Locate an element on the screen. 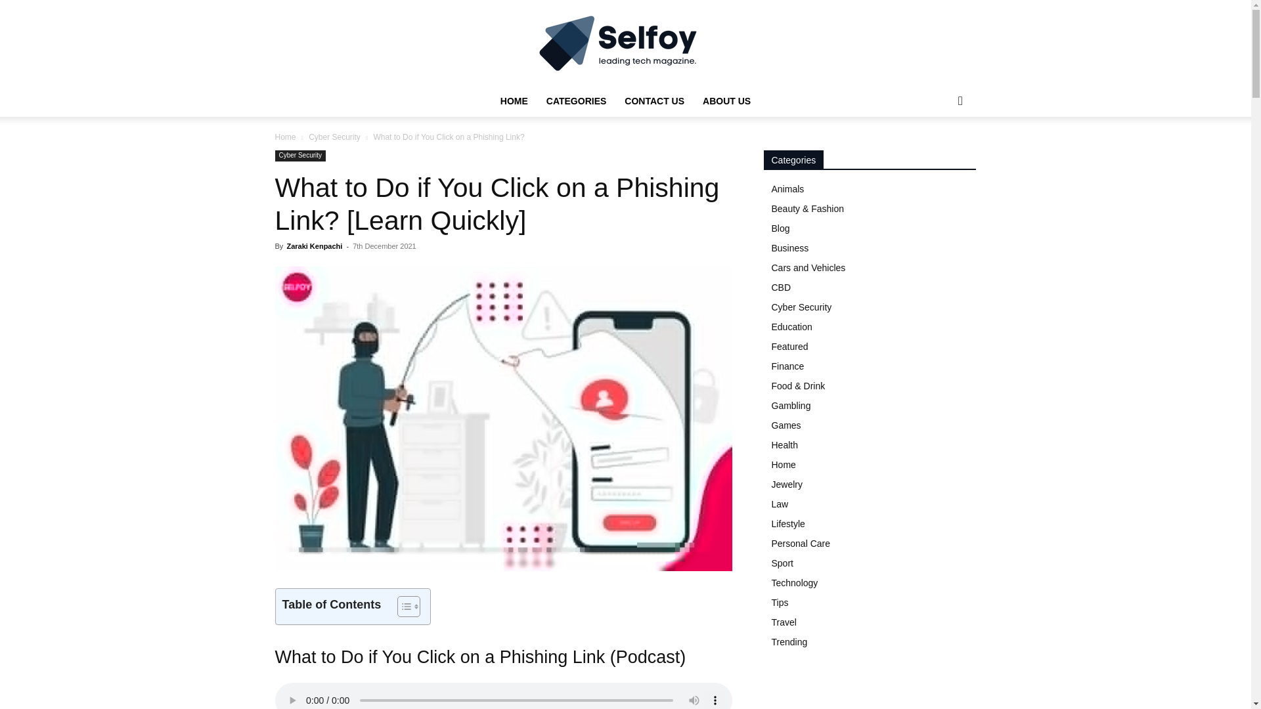  Search is located at coordinates (939, 154).